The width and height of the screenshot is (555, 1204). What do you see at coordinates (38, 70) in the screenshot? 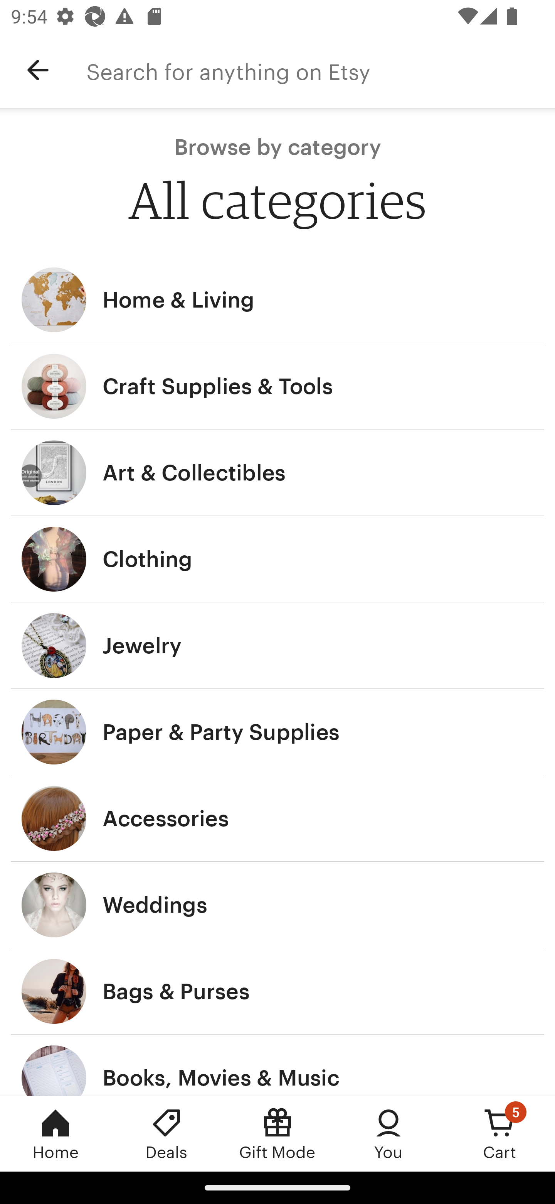
I see `Navigate up` at bounding box center [38, 70].